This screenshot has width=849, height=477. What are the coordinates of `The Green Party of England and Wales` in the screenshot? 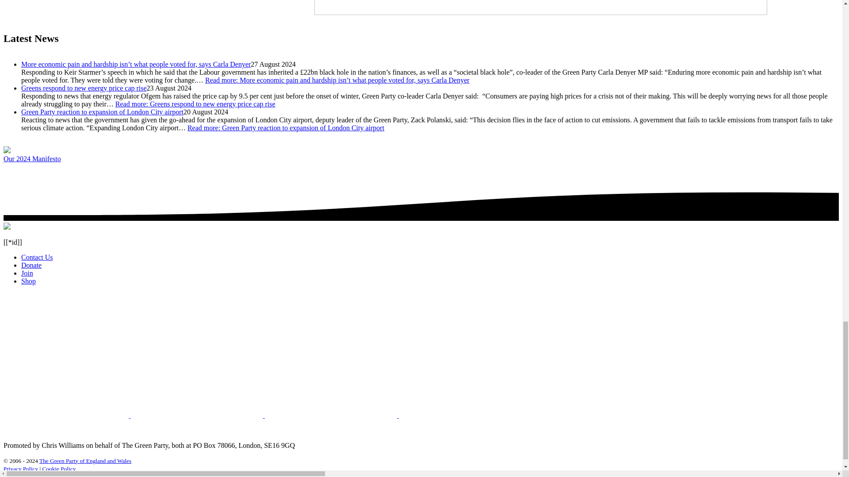 It's located at (85, 460).